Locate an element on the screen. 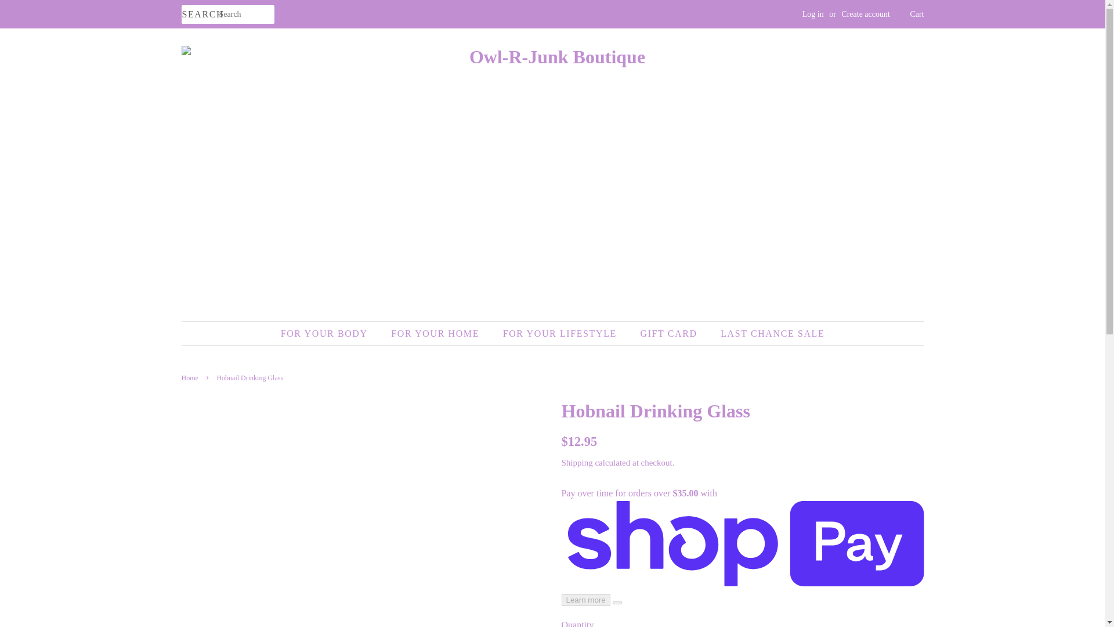 The width and height of the screenshot is (1114, 627). Cart is located at coordinates (917, 14).